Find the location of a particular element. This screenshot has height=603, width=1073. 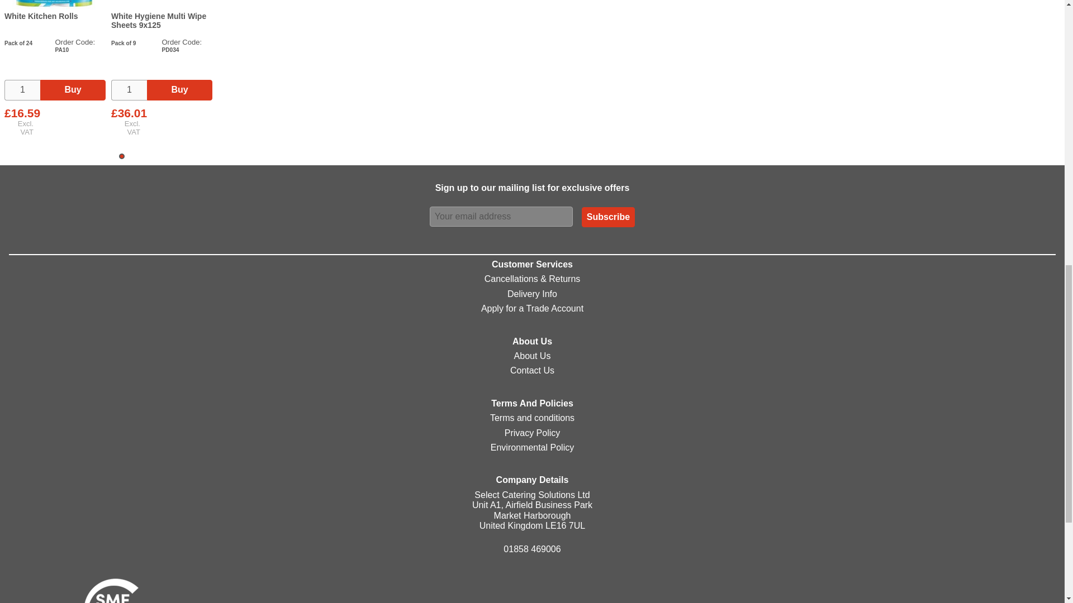

1 is located at coordinates (22, 89).